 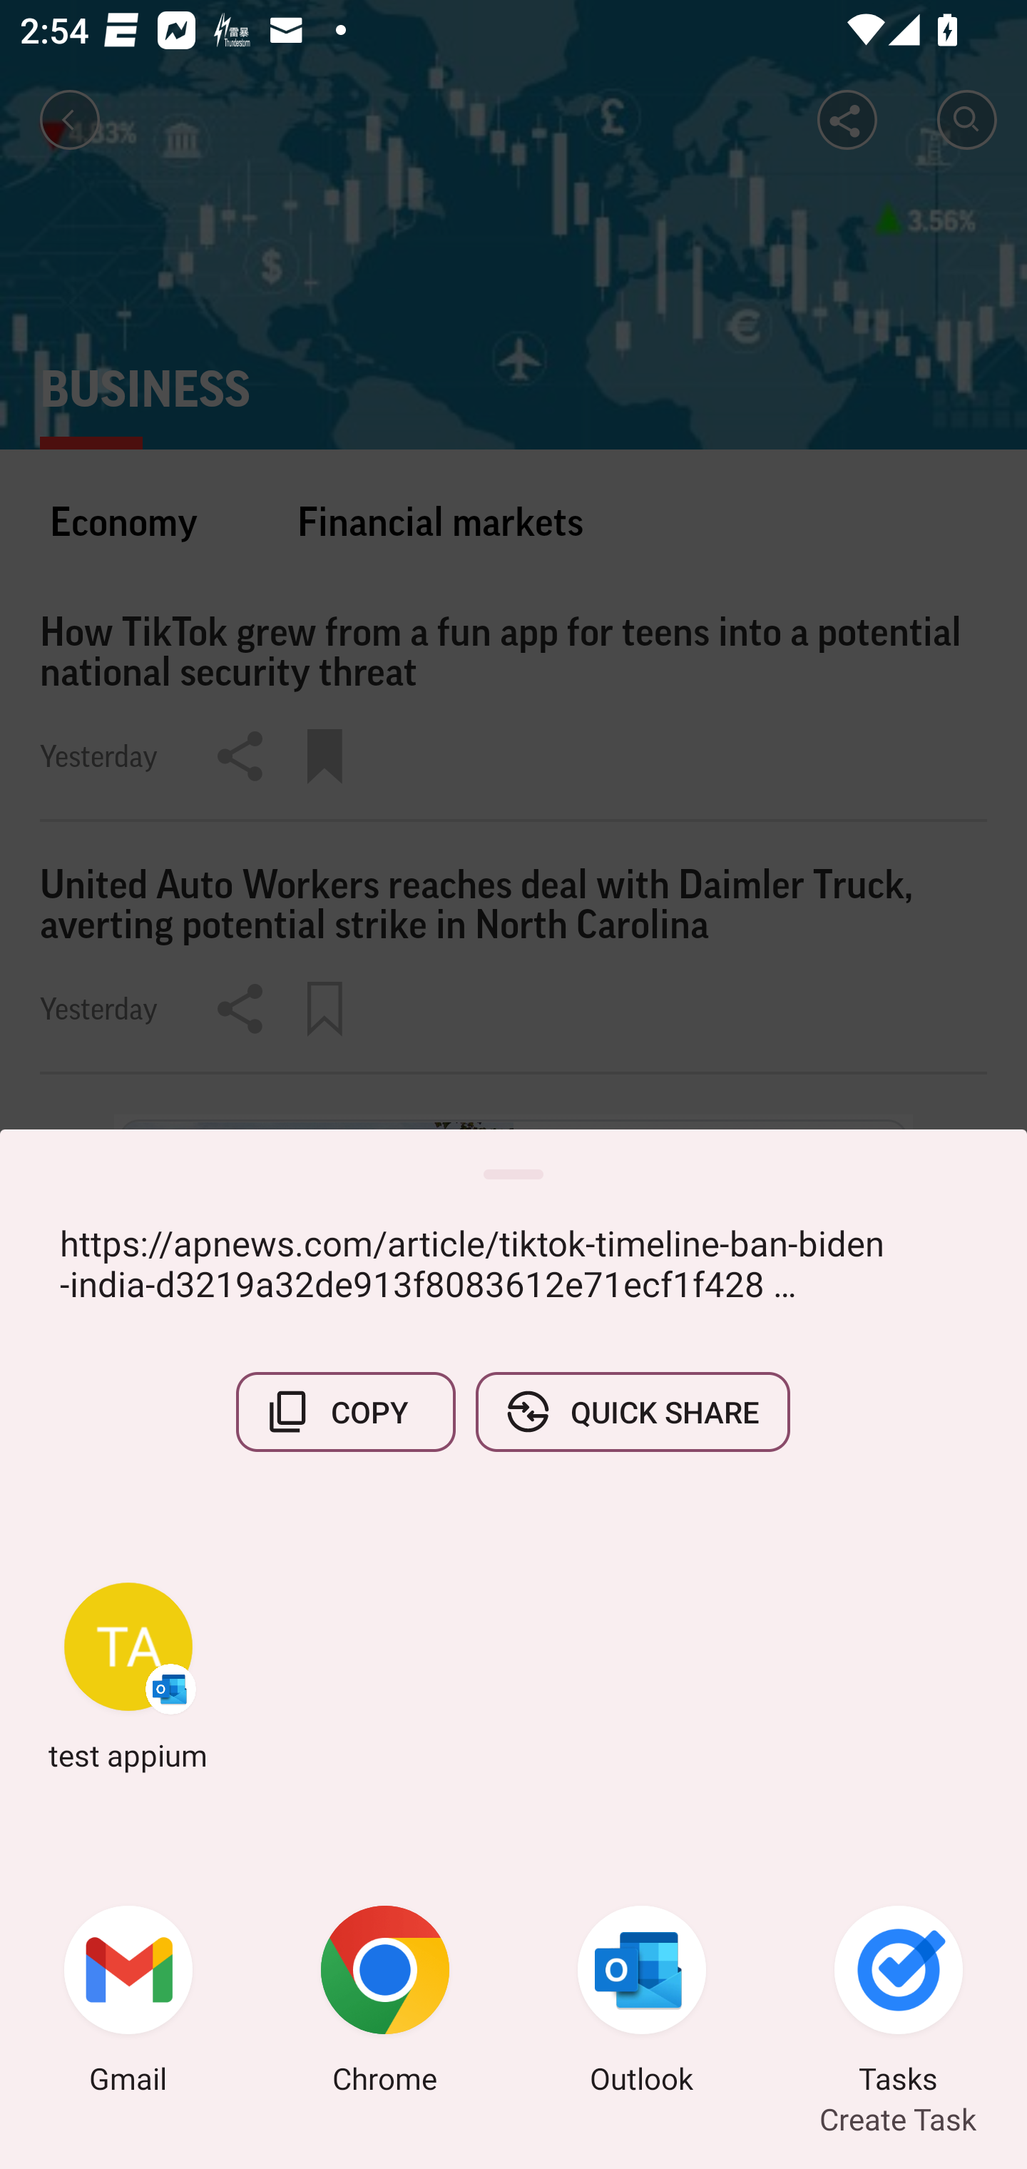 What do you see at coordinates (128, 2003) in the screenshot?
I see `Gmail` at bounding box center [128, 2003].